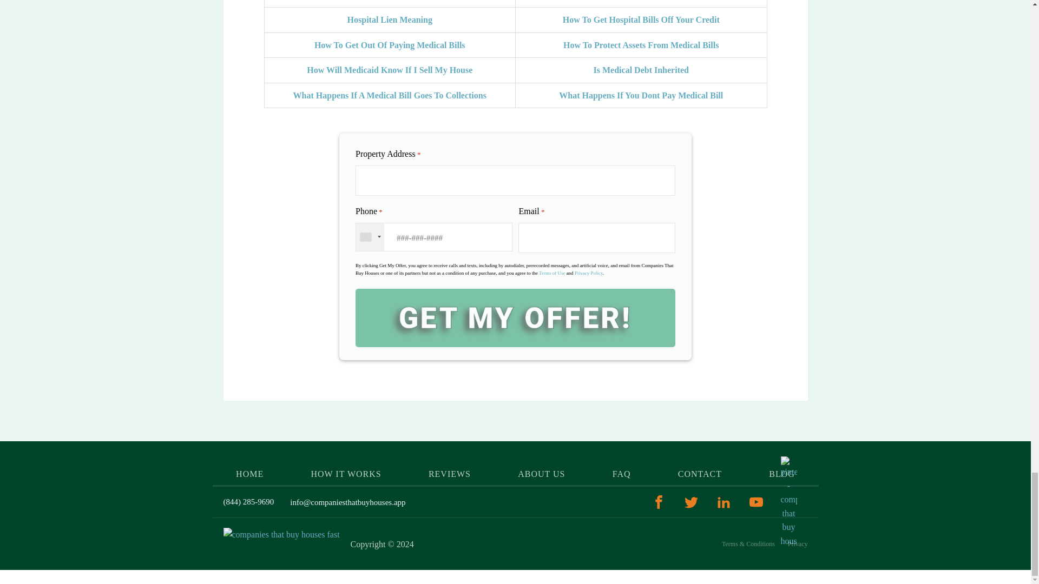 The height and width of the screenshot is (584, 1039). What do you see at coordinates (641, 95) in the screenshot?
I see `What Happens If You Dont Pay Medical Bill` at bounding box center [641, 95].